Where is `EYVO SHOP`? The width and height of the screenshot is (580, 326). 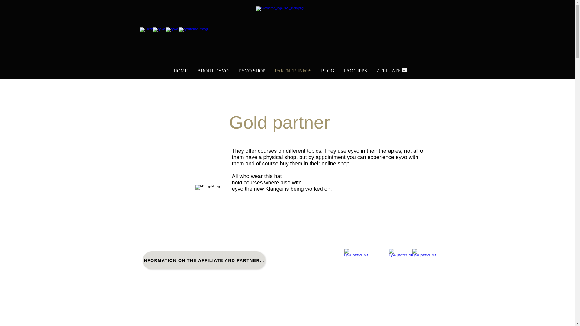
EYVO SHOP is located at coordinates (252, 69).